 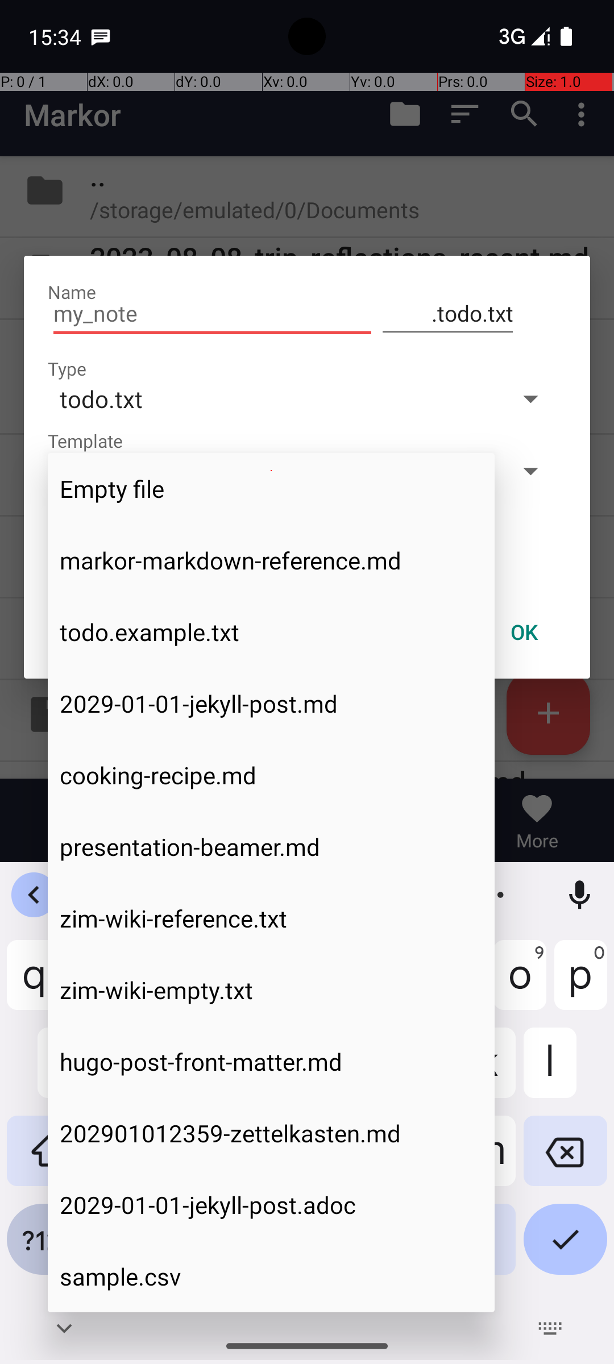 I want to click on presentation-beamer.md, so click(x=271, y=847).